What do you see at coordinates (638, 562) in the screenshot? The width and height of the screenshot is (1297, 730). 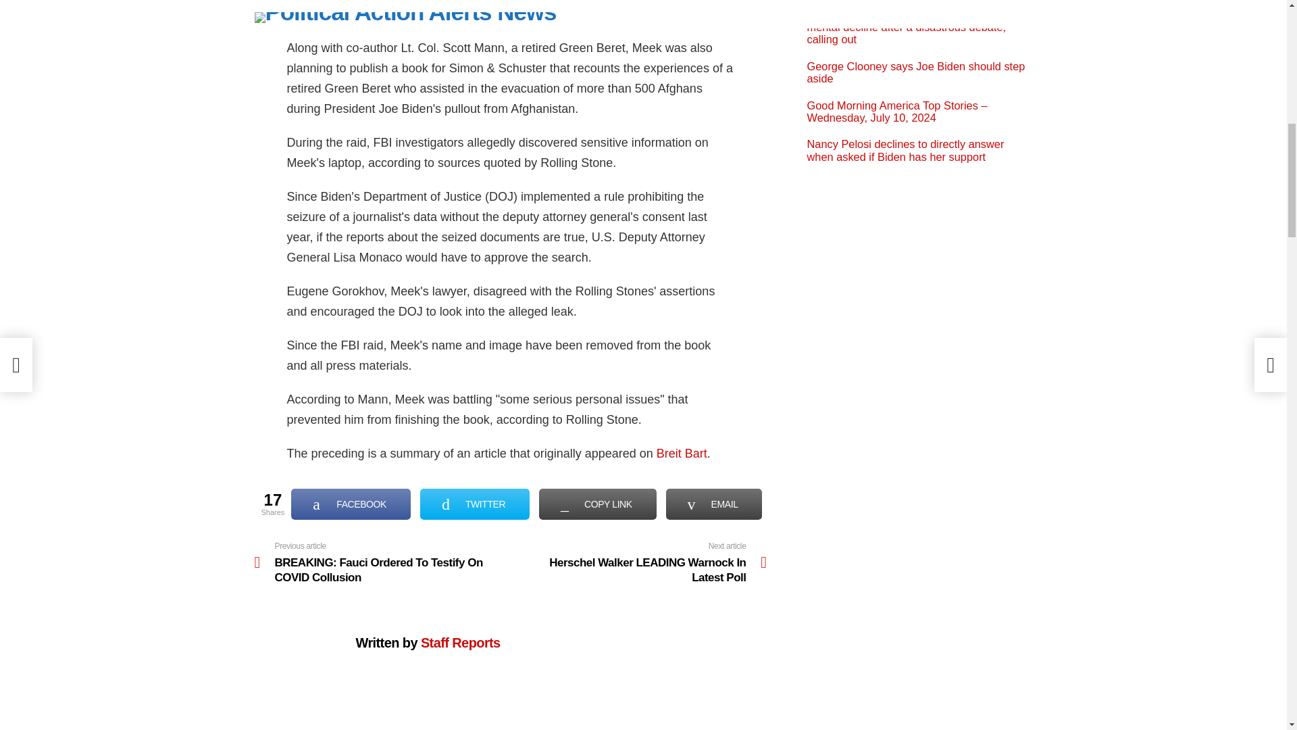 I see `TWITTER` at bounding box center [638, 562].